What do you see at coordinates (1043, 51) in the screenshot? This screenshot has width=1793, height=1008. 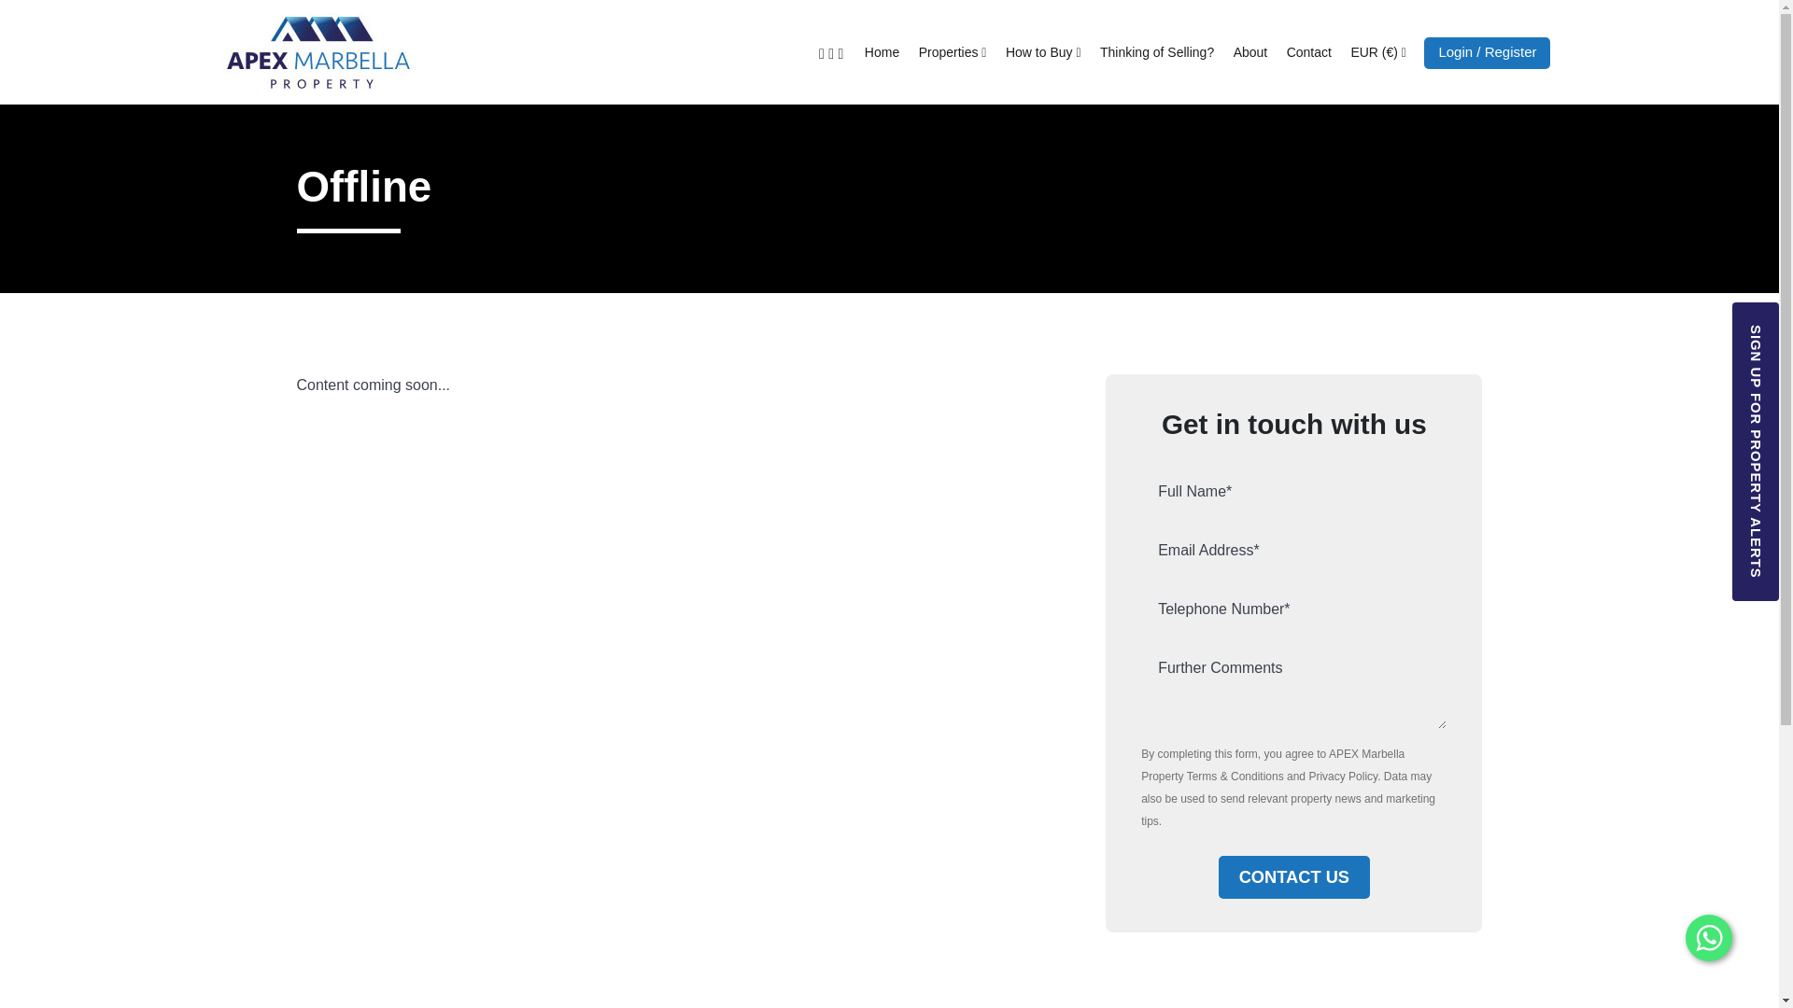 I see `How to Buy` at bounding box center [1043, 51].